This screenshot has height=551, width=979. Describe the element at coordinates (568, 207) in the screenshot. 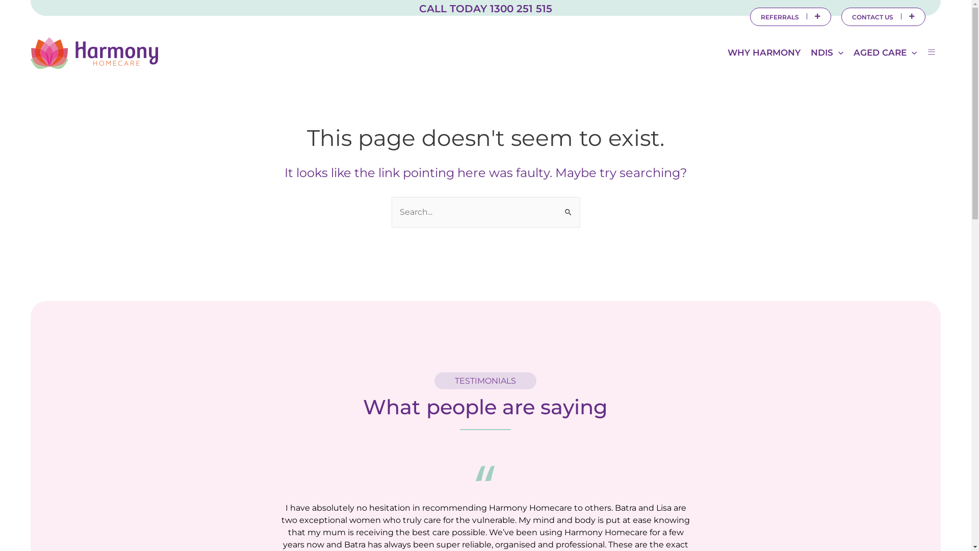

I see `Search` at that location.